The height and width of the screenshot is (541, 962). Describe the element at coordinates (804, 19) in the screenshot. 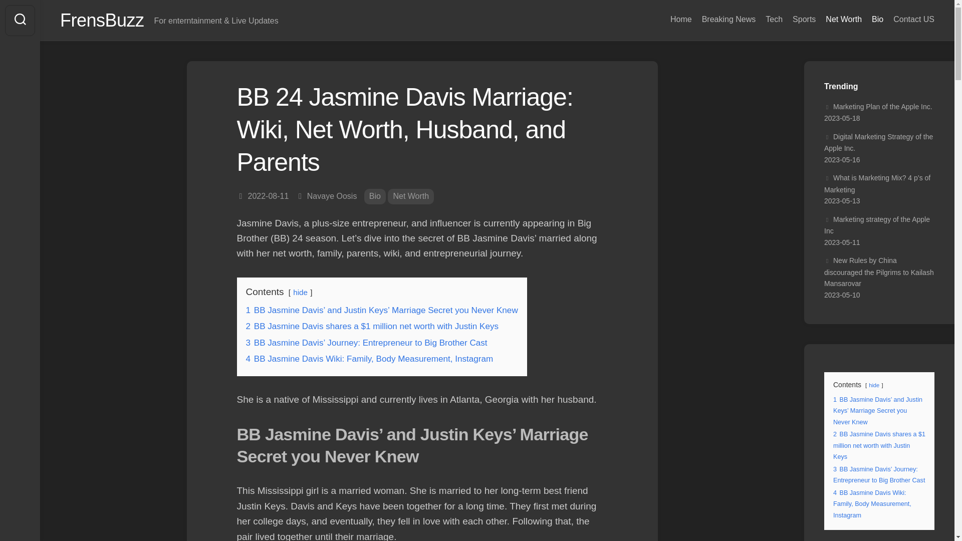

I see `Sports` at that location.